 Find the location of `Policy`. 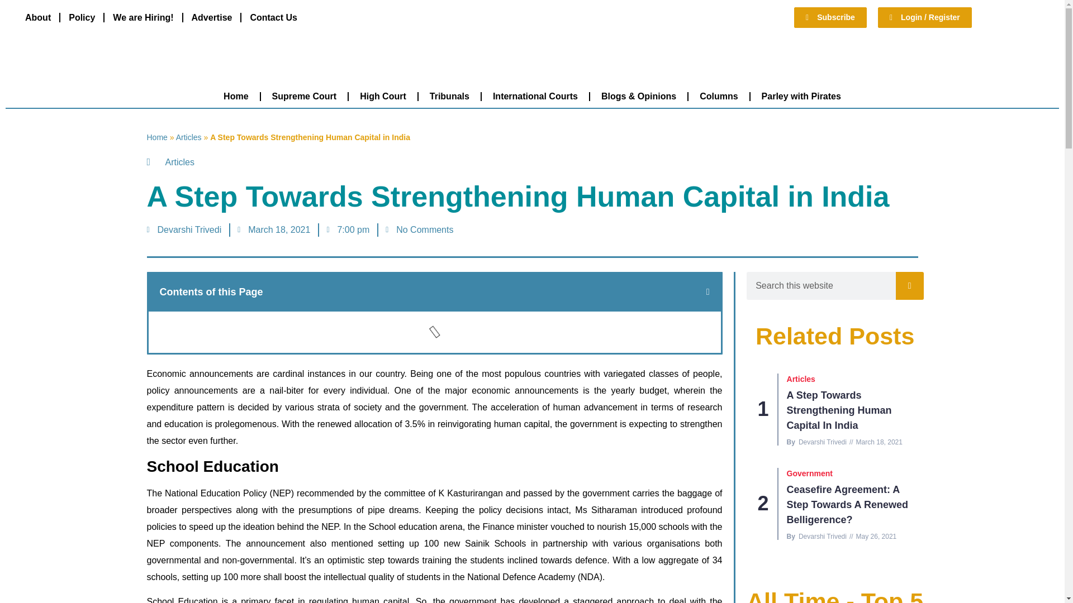

Policy is located at coordinates (82, 17).